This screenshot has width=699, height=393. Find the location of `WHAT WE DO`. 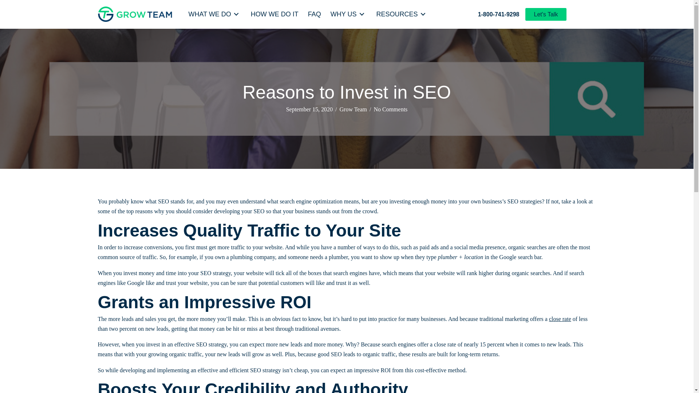

WHAT WE DO is located at coordinates (215, 14).